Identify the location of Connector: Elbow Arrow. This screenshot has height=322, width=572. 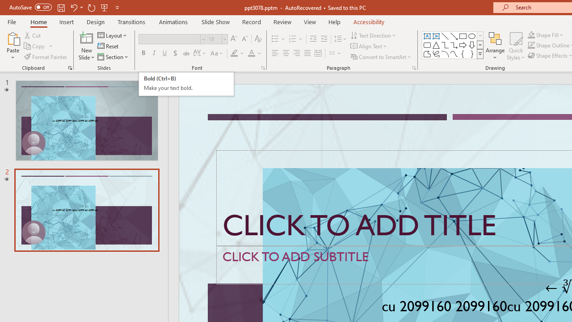
(454, 45).